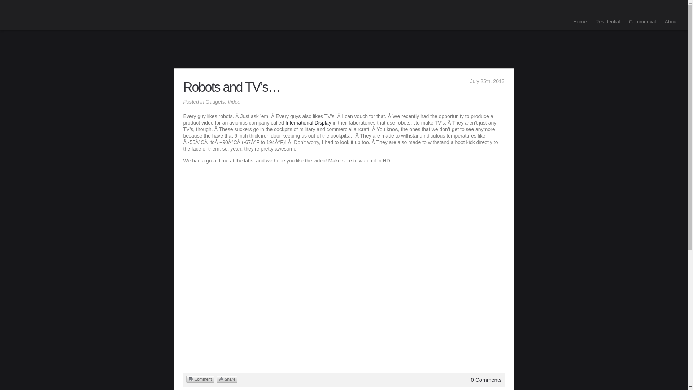 This screenshot has width=693, height=390. What do you see at coordinates (671, 22) in the screenshot?
I see `About` at bounding box center [671, 22].